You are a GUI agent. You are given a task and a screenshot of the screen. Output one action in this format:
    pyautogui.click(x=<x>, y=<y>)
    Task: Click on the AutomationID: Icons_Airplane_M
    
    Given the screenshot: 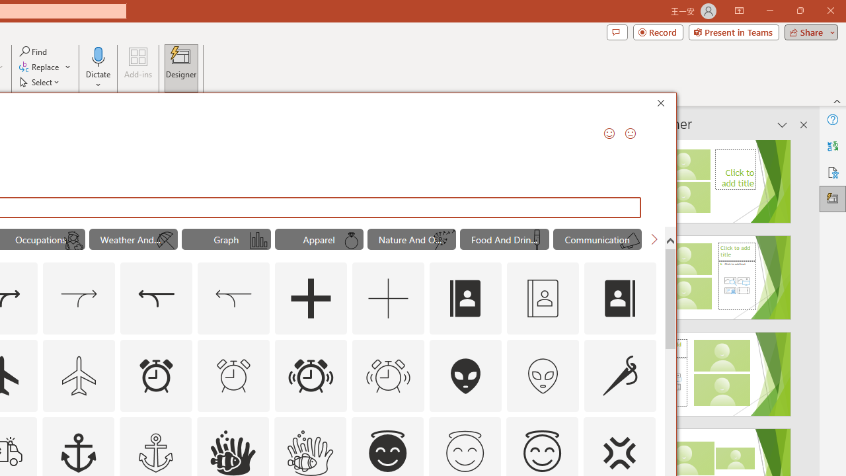 What is the action you would take?
    pyautogui.click(x=79, y=376)
    